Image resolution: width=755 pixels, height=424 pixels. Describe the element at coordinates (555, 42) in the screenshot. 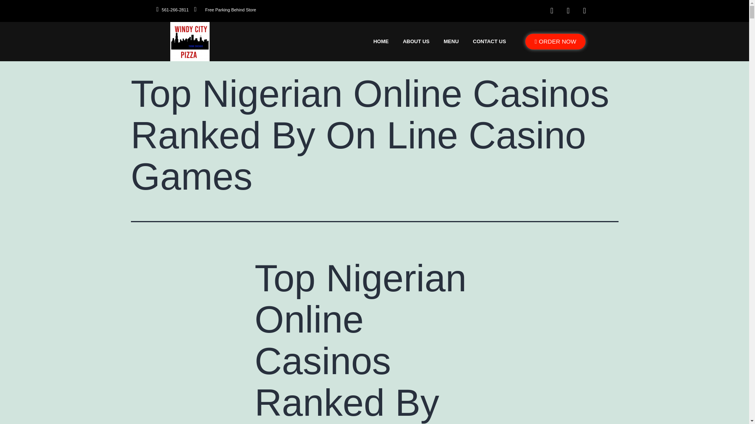

I see `ORDER NOW` at that location.